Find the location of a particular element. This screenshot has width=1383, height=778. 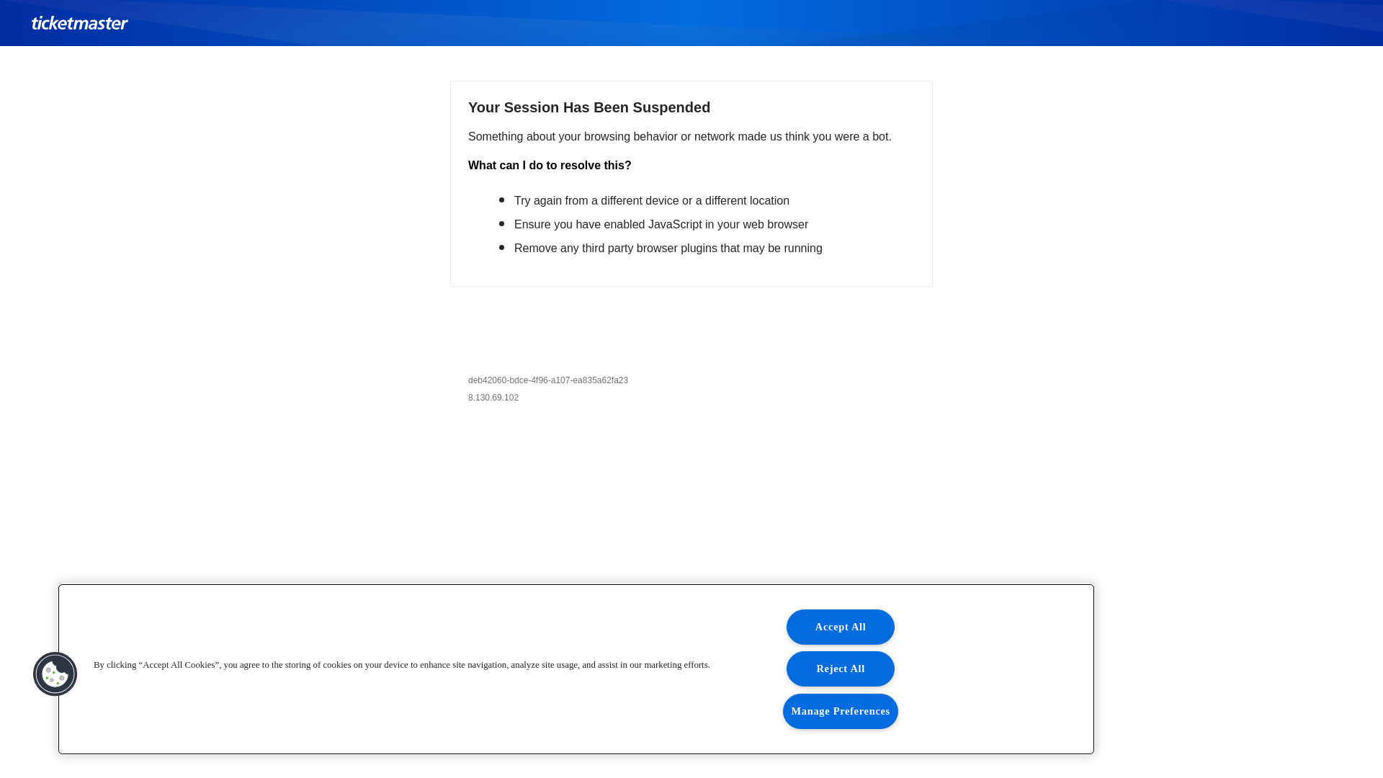

Accept All is located at coordinates (841, 627).